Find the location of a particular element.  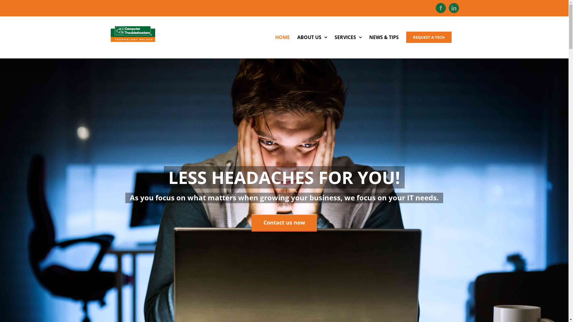

SERVICES is located at coordinates (348, 37).